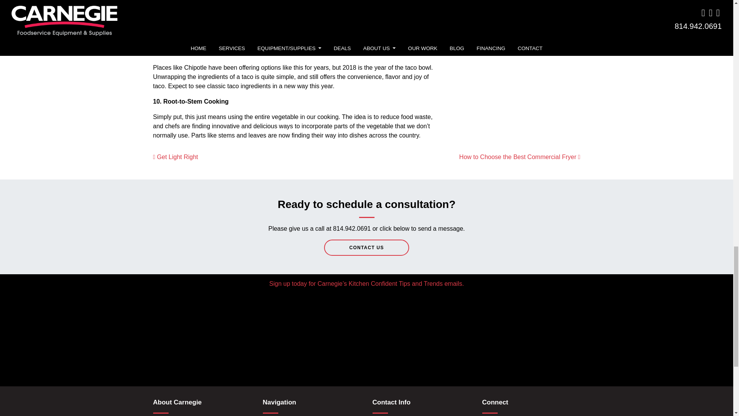  Describe the element at coordinates (176, 156) in the screenshot. I see ` Get Light Right` at that location.